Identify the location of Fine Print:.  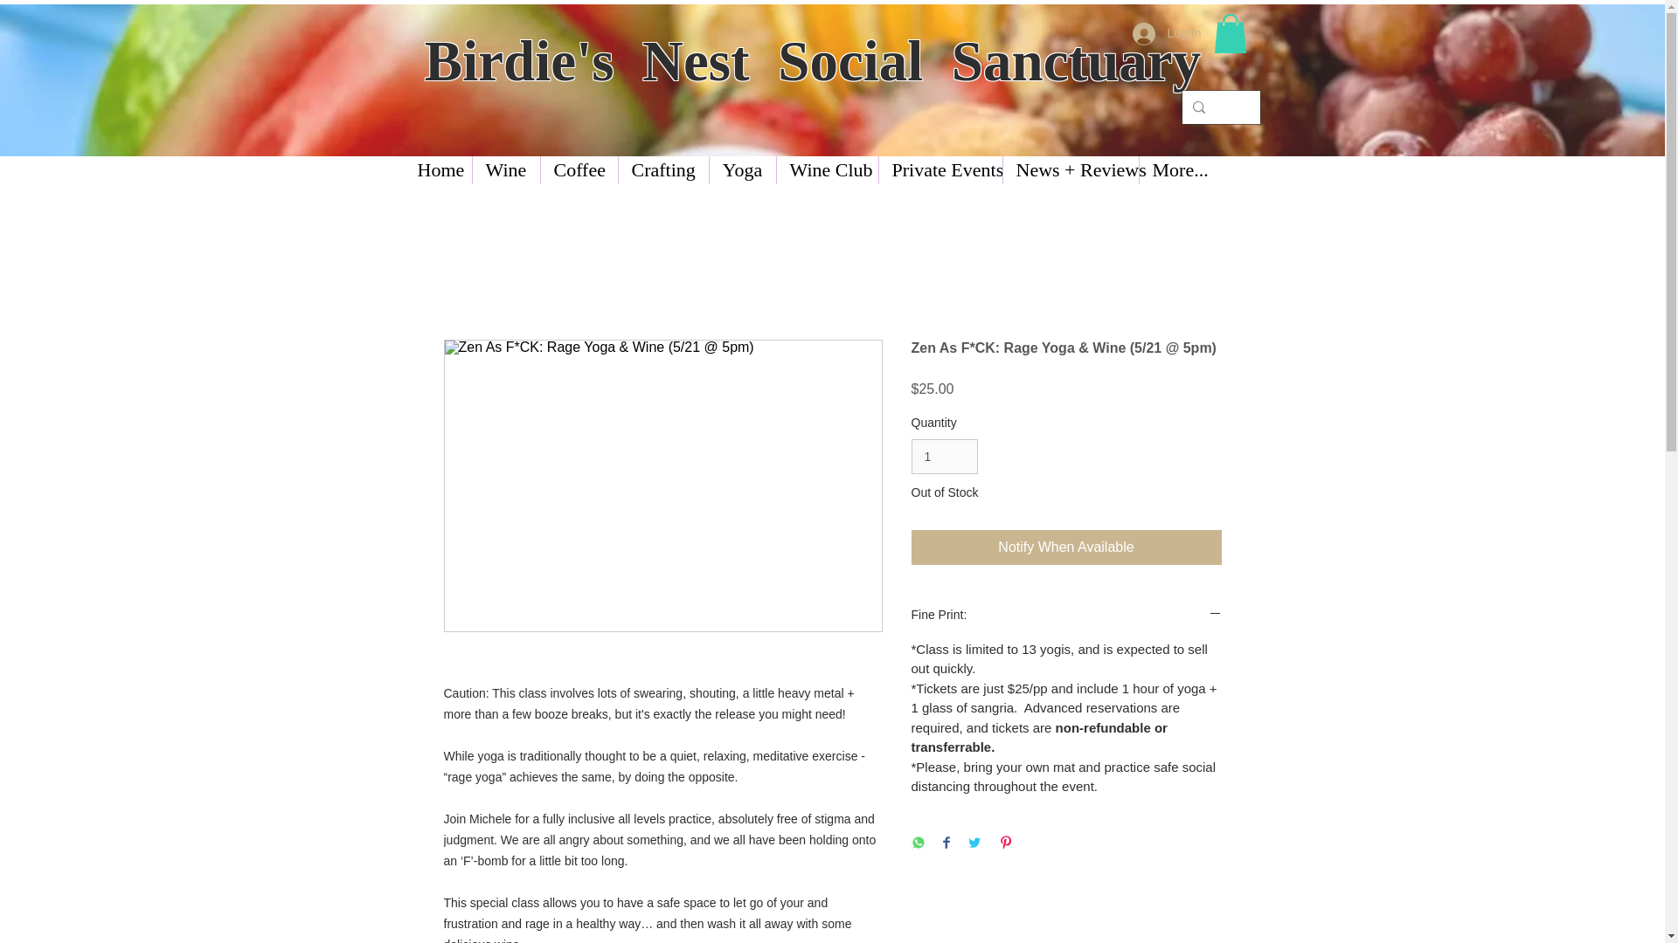
(1066, 616).